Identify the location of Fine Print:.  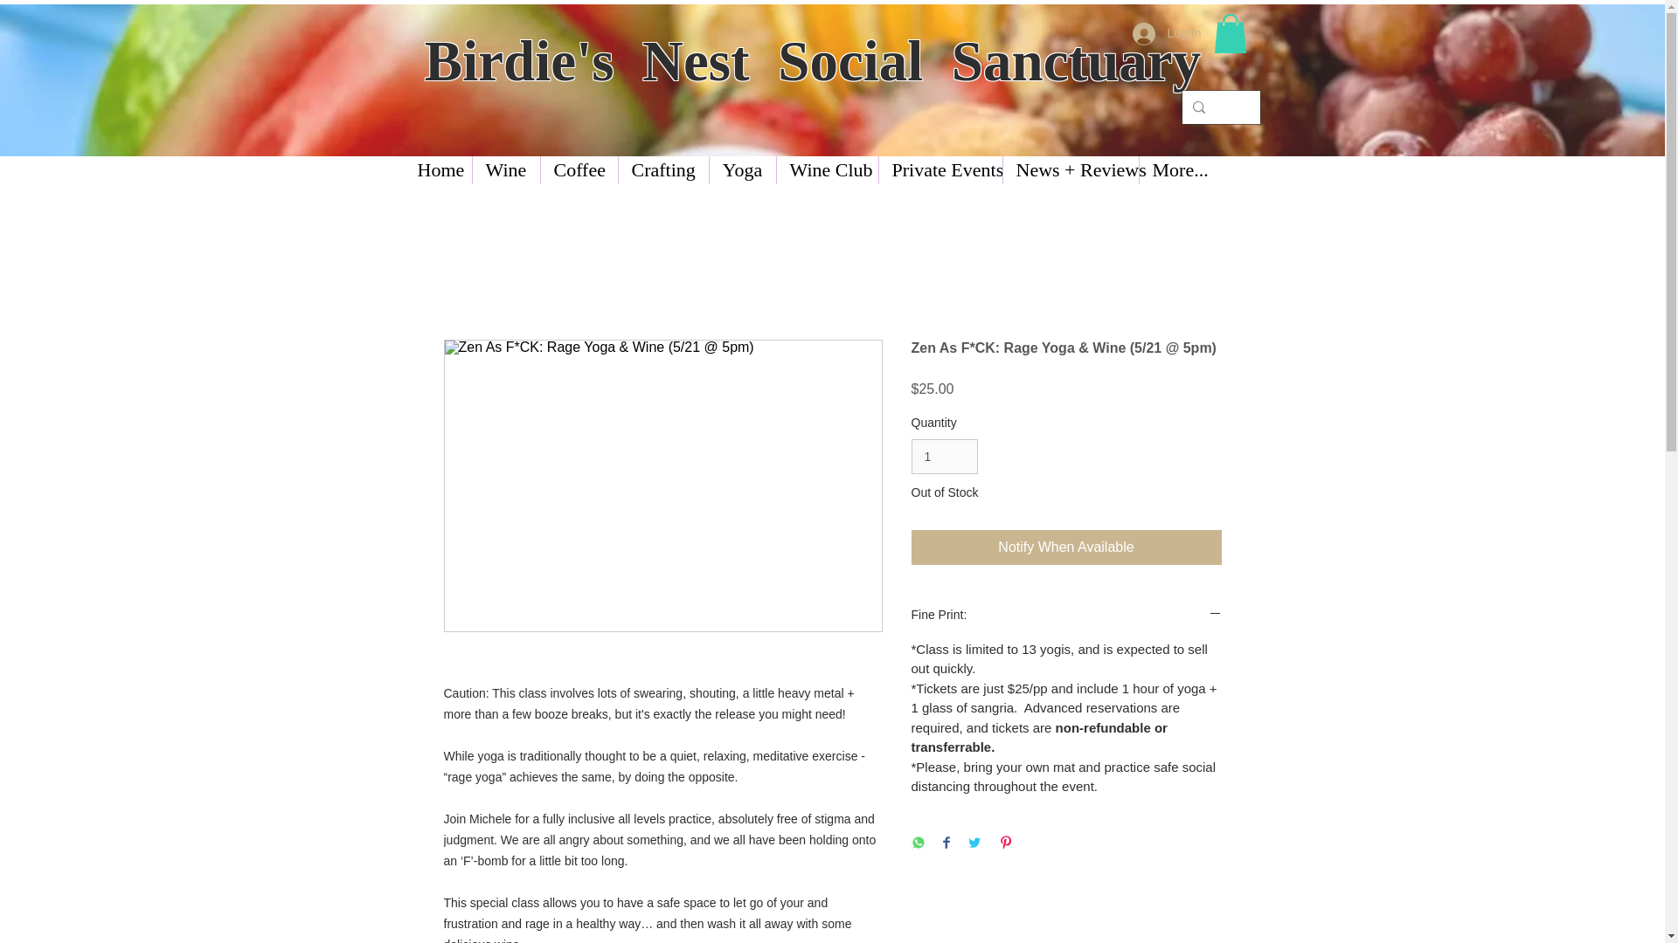
(1066, 616).